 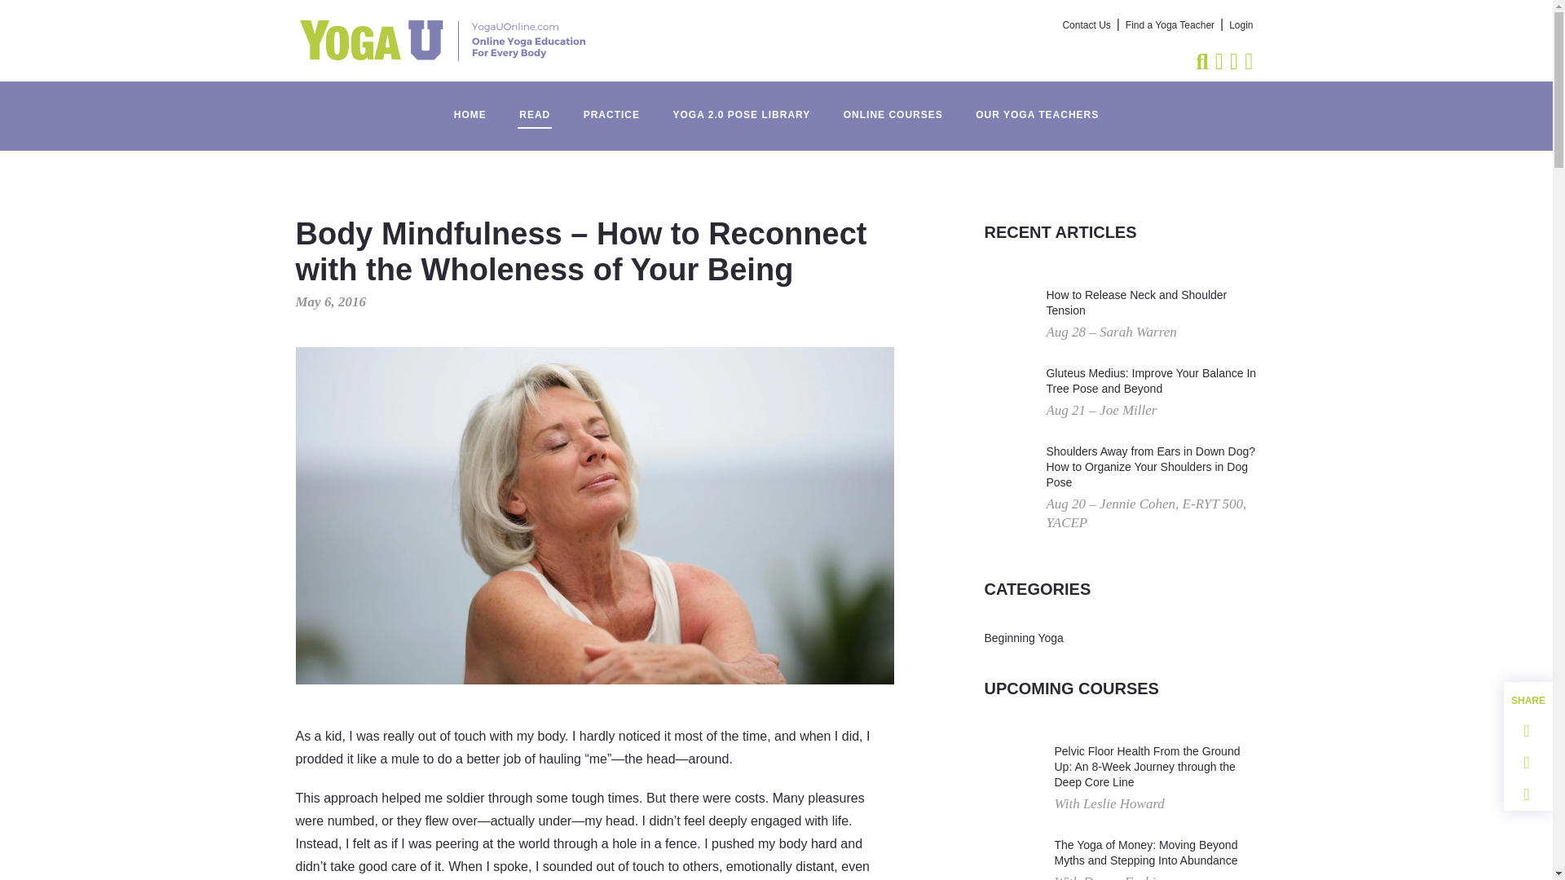 I want to click on Find a Yoga Teacher, so click(x=1169, y=25).